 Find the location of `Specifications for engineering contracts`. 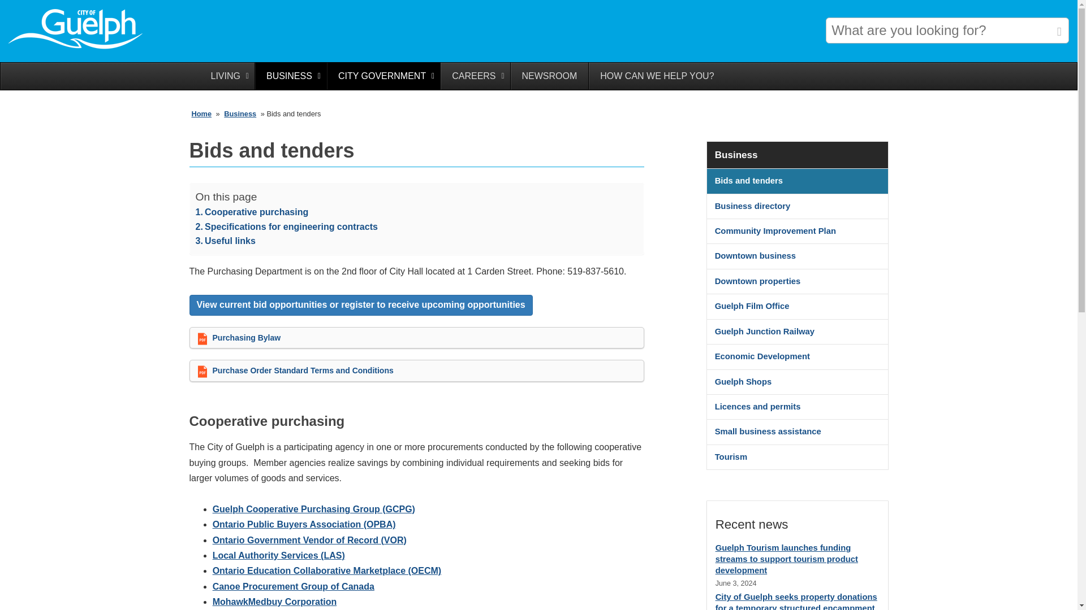

Specifications for engineering contracts is located at coordinates (286, 226).